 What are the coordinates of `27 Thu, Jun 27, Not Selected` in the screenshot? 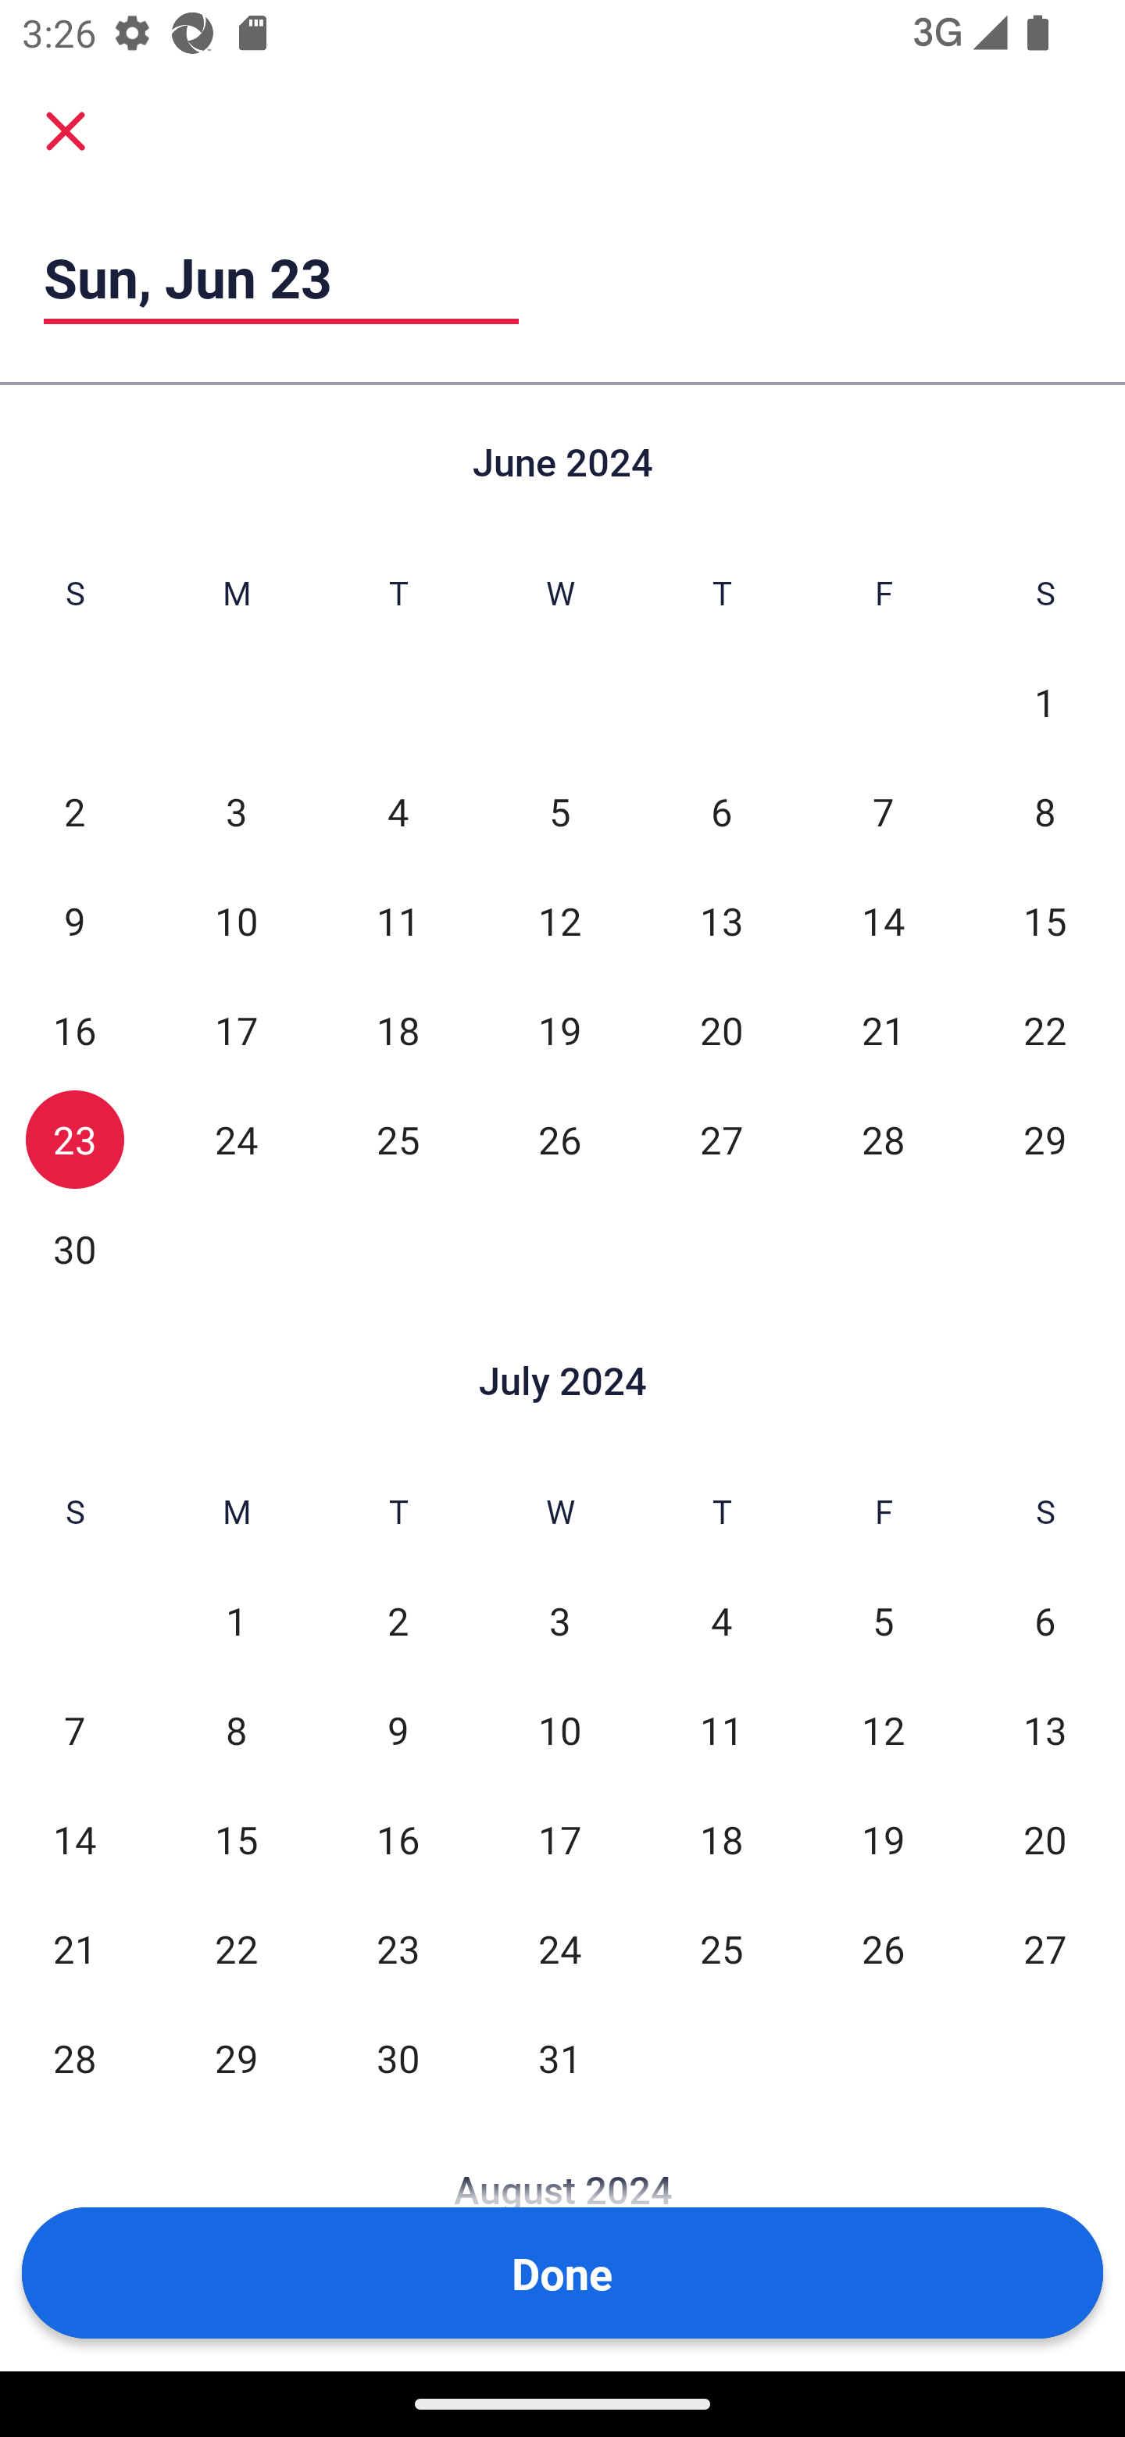 It's located at (721, 1139).